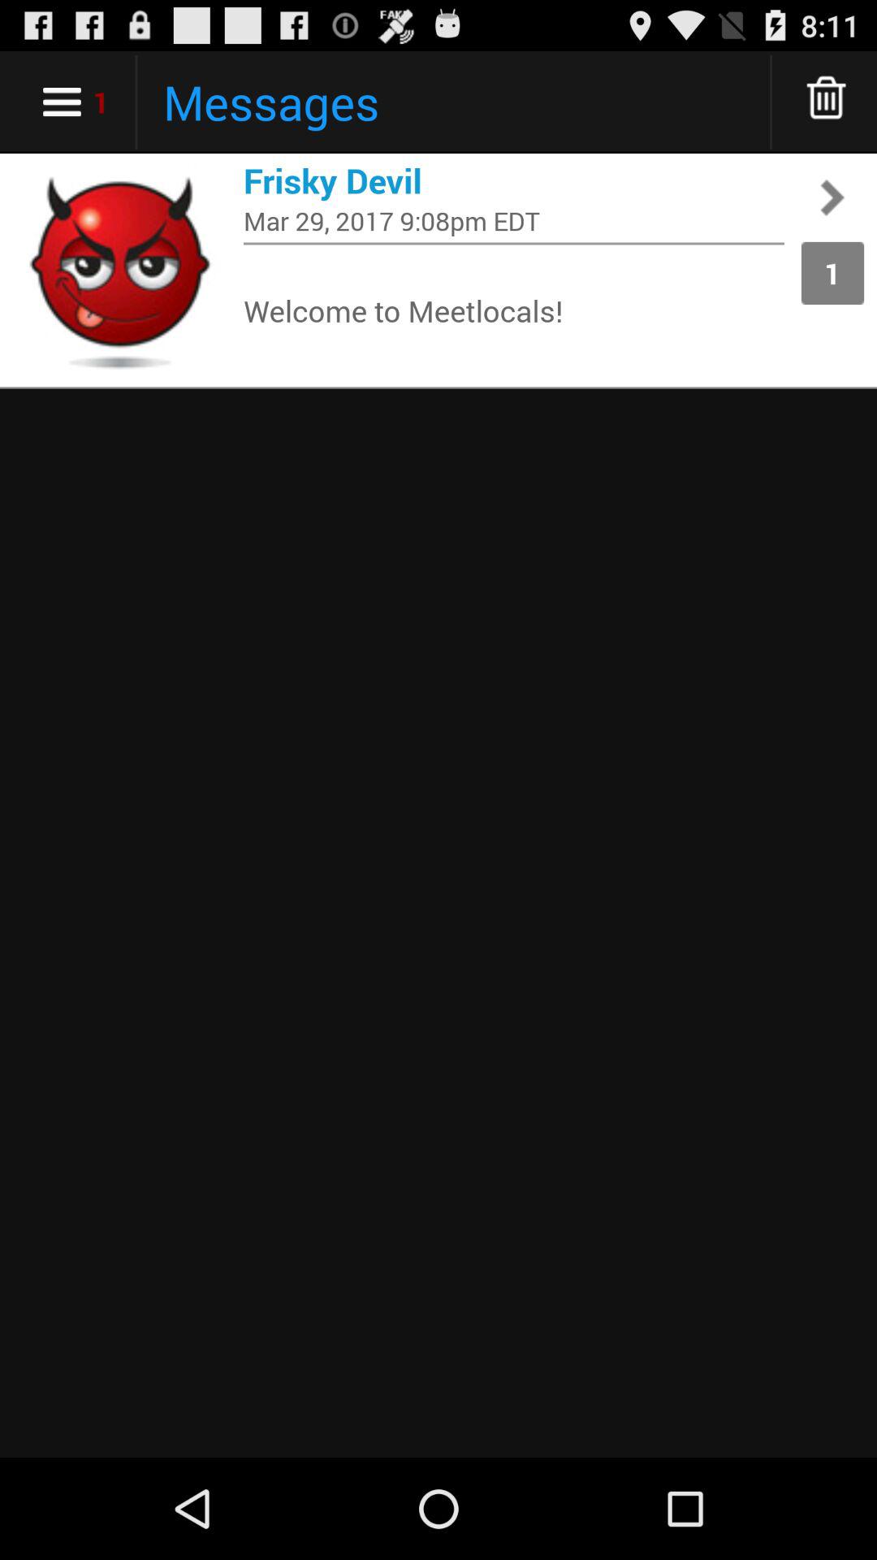 The height and width of the screenshot is (1560, 877). I want to click on more, so click(827, 102).